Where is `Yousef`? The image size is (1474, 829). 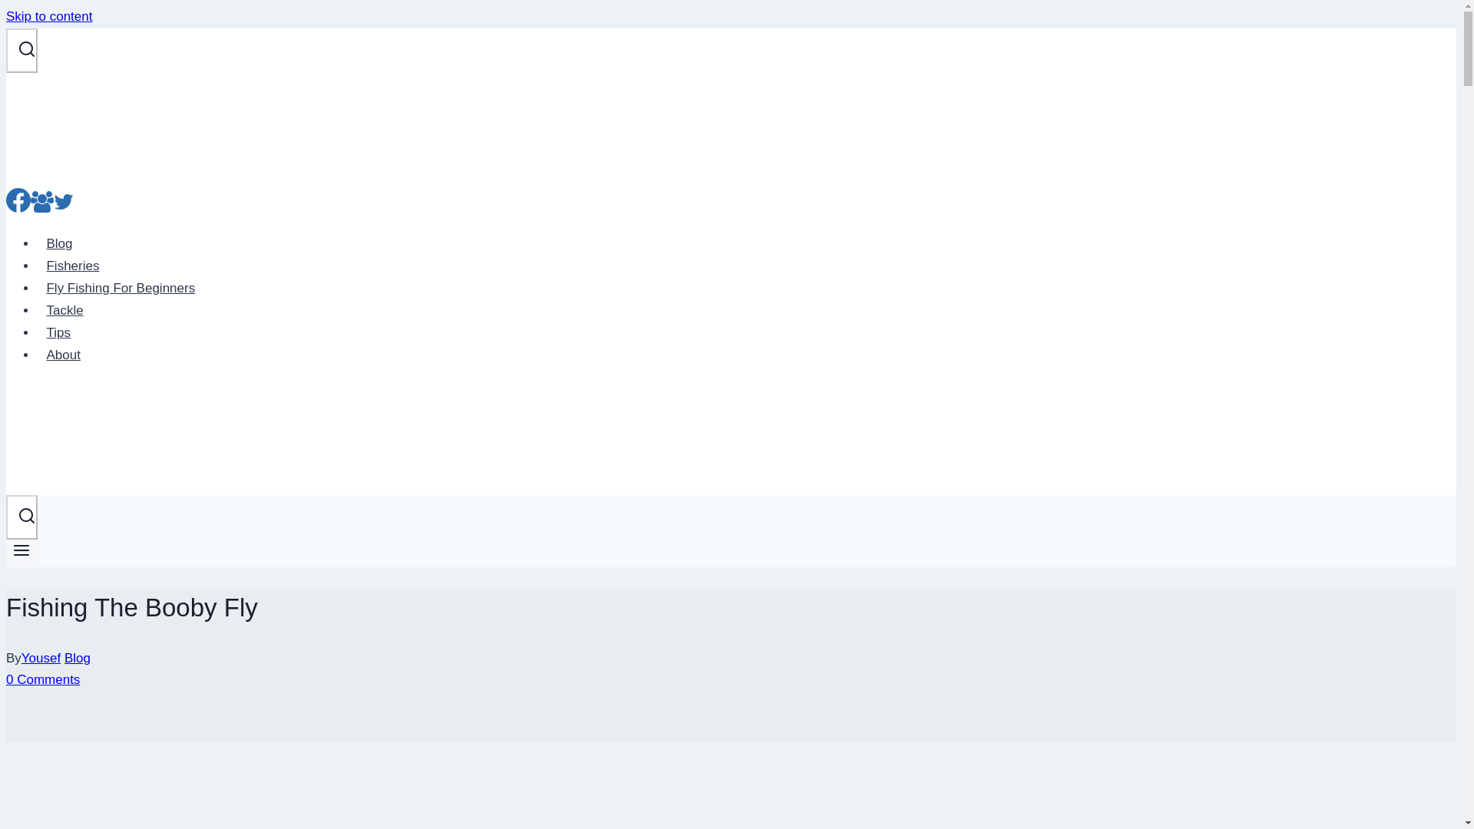 Yousef is located at coordinates (41, 658).